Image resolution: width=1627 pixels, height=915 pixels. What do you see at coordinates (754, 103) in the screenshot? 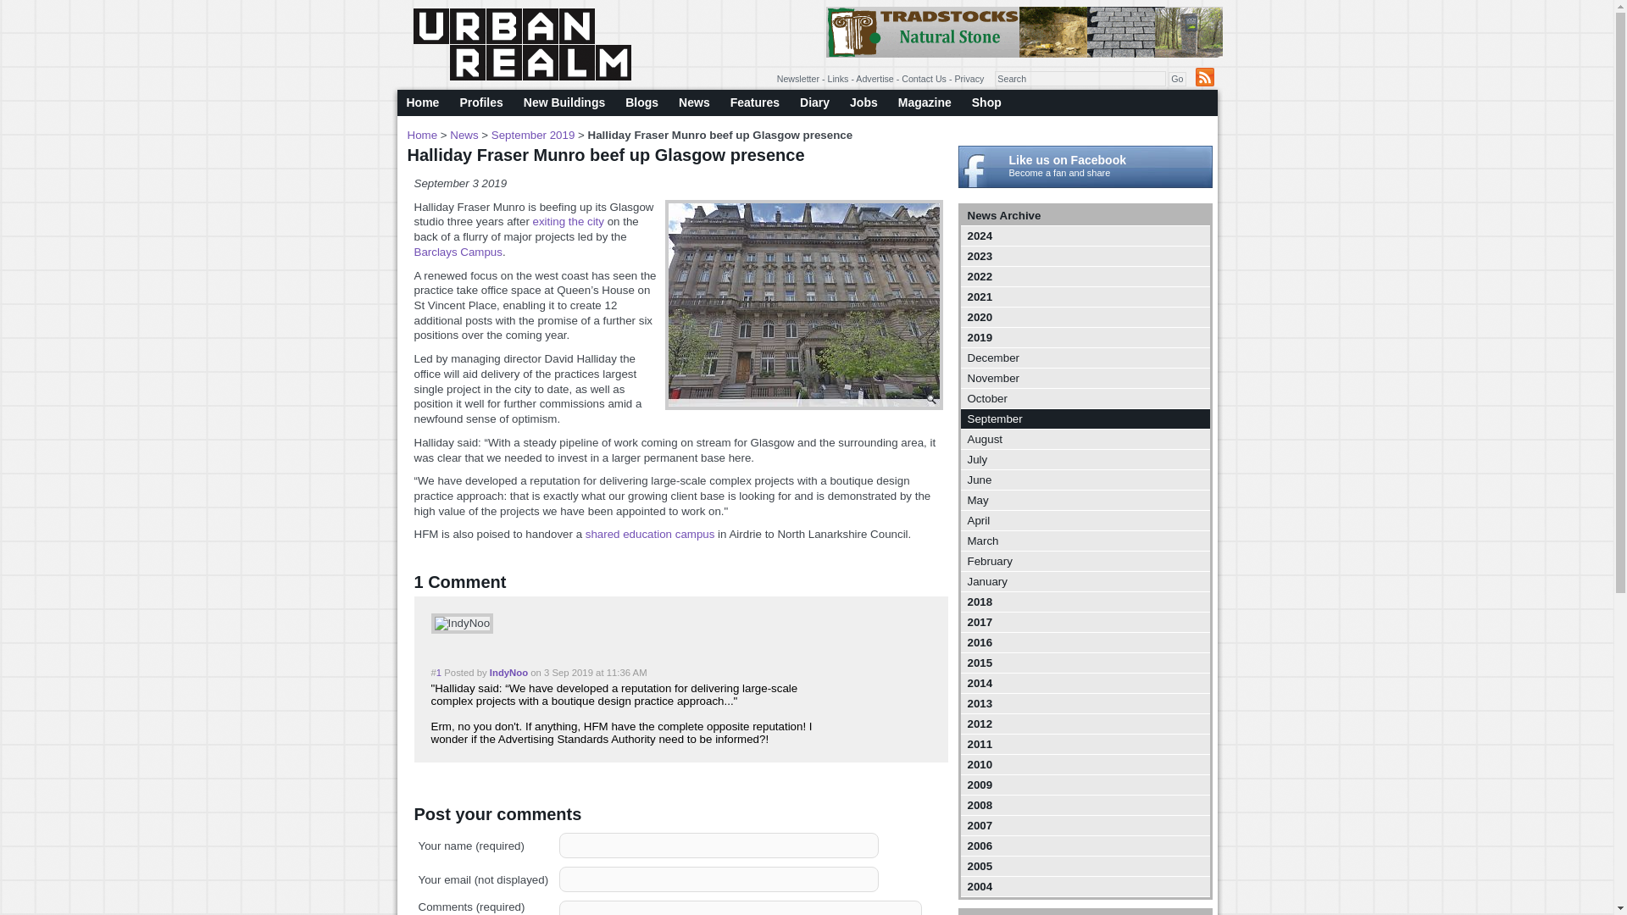
I see `Features` at bounding box center [754, 103].